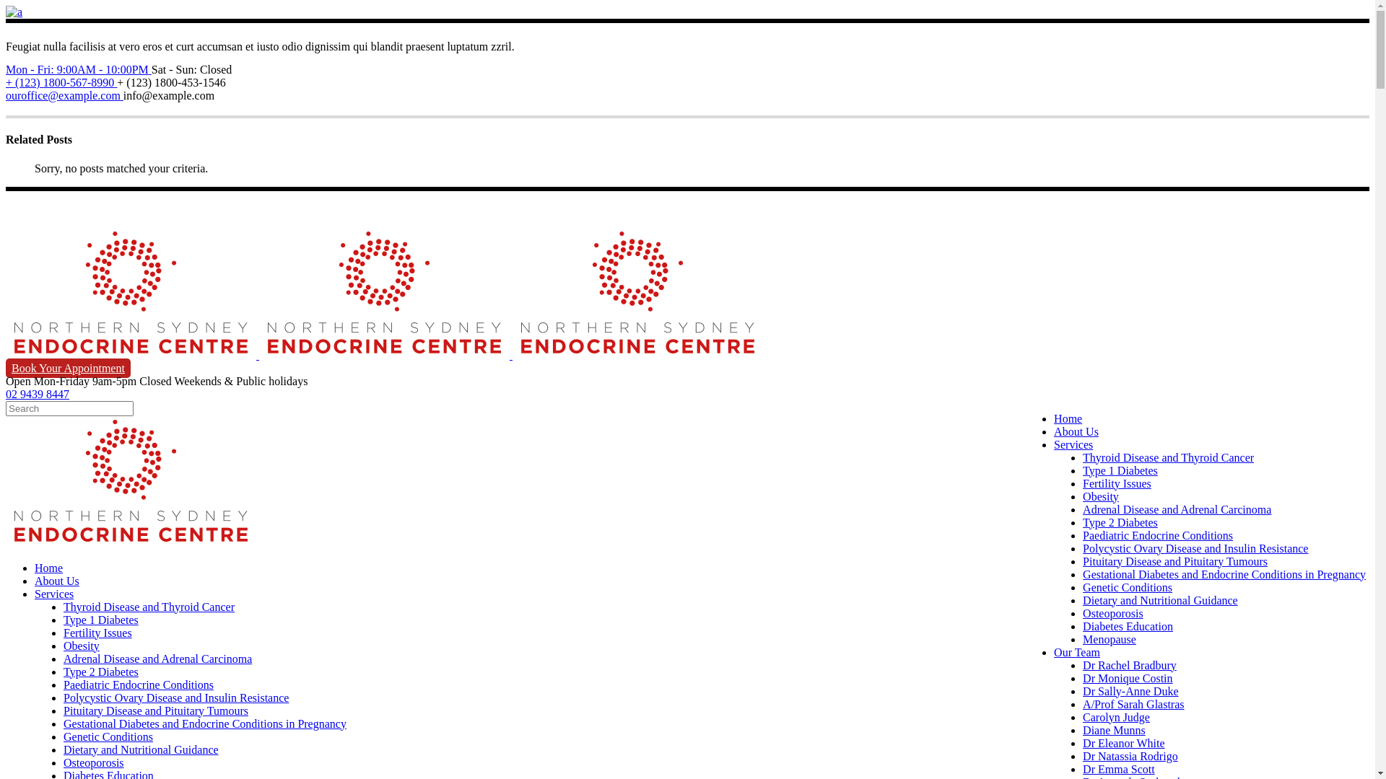 This screenshot has height=779, width=1386. What do you see at coordinates (205, 724) in the screenshot?
I see `Gestational Diabetes and Endocrine Conditions in Pregnancy` at bounding box center [205, 724].